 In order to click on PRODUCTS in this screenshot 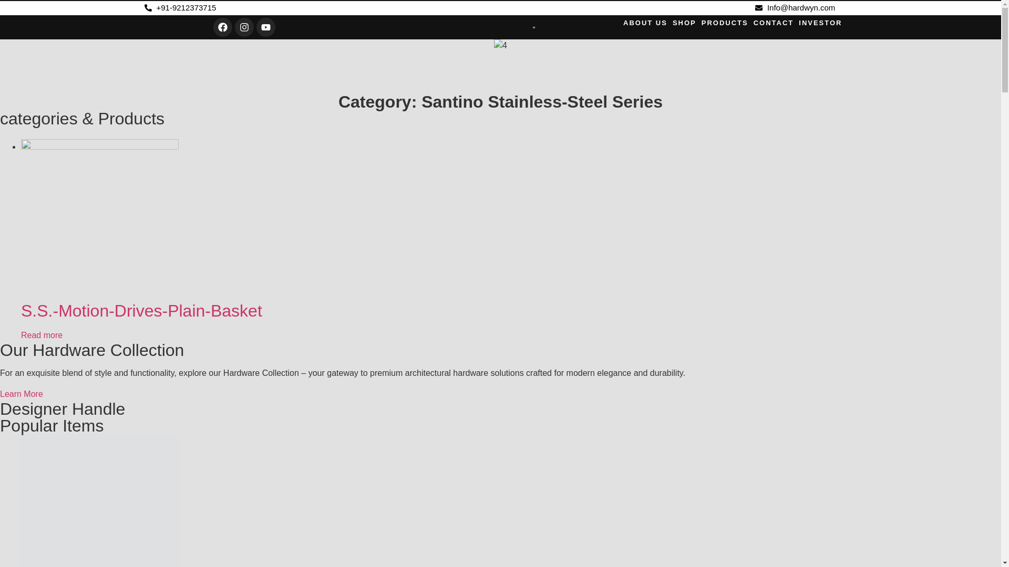, I will do `click(725, 23)`.